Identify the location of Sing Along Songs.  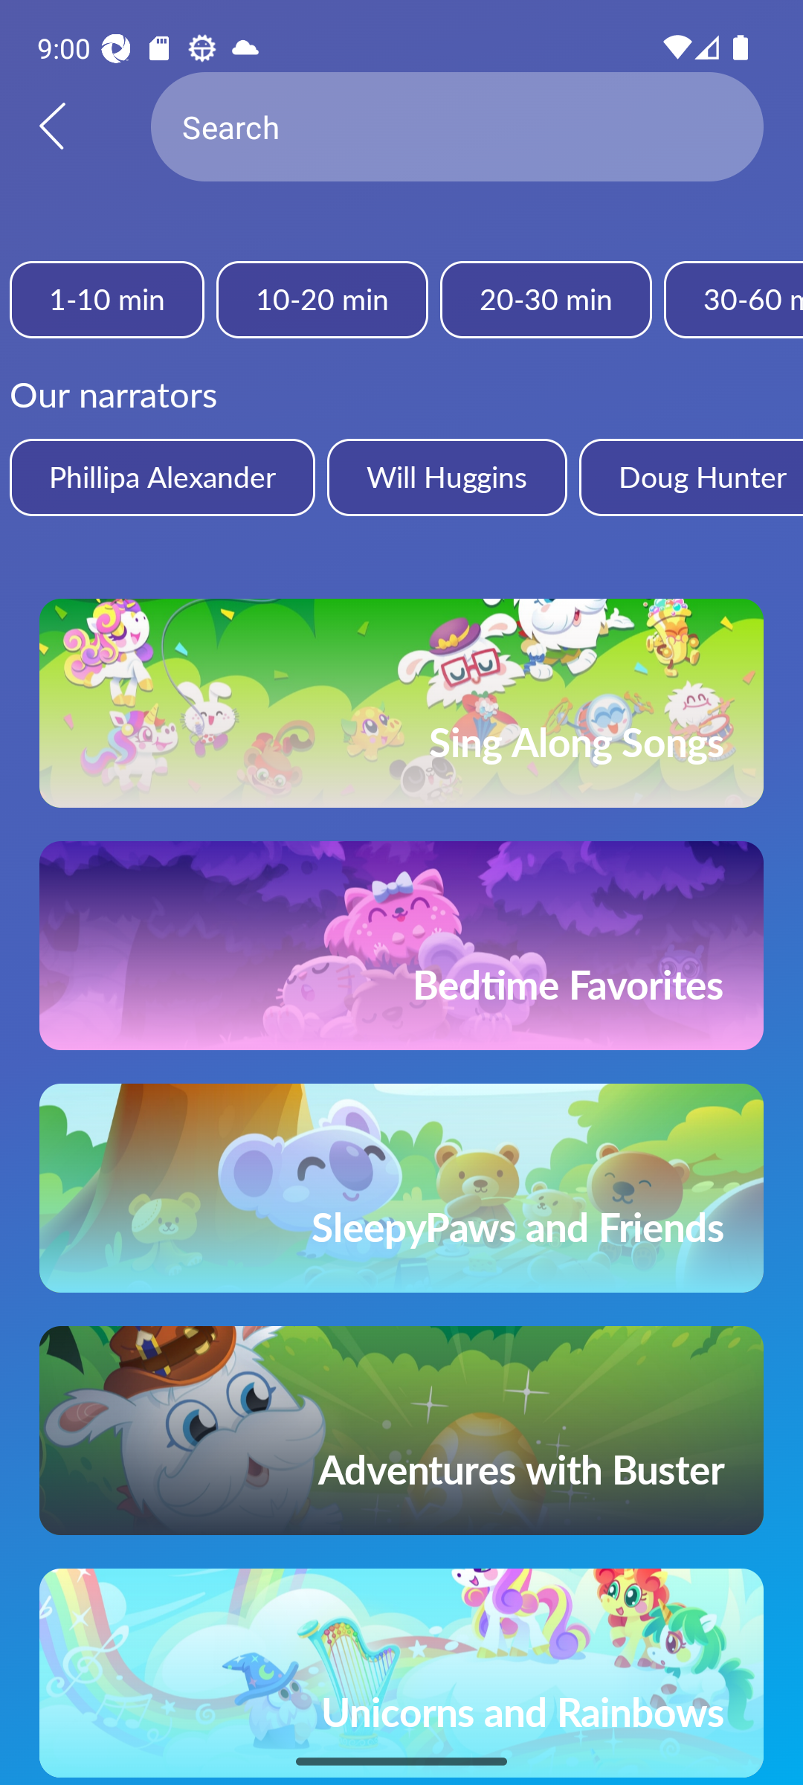
(401, 702).